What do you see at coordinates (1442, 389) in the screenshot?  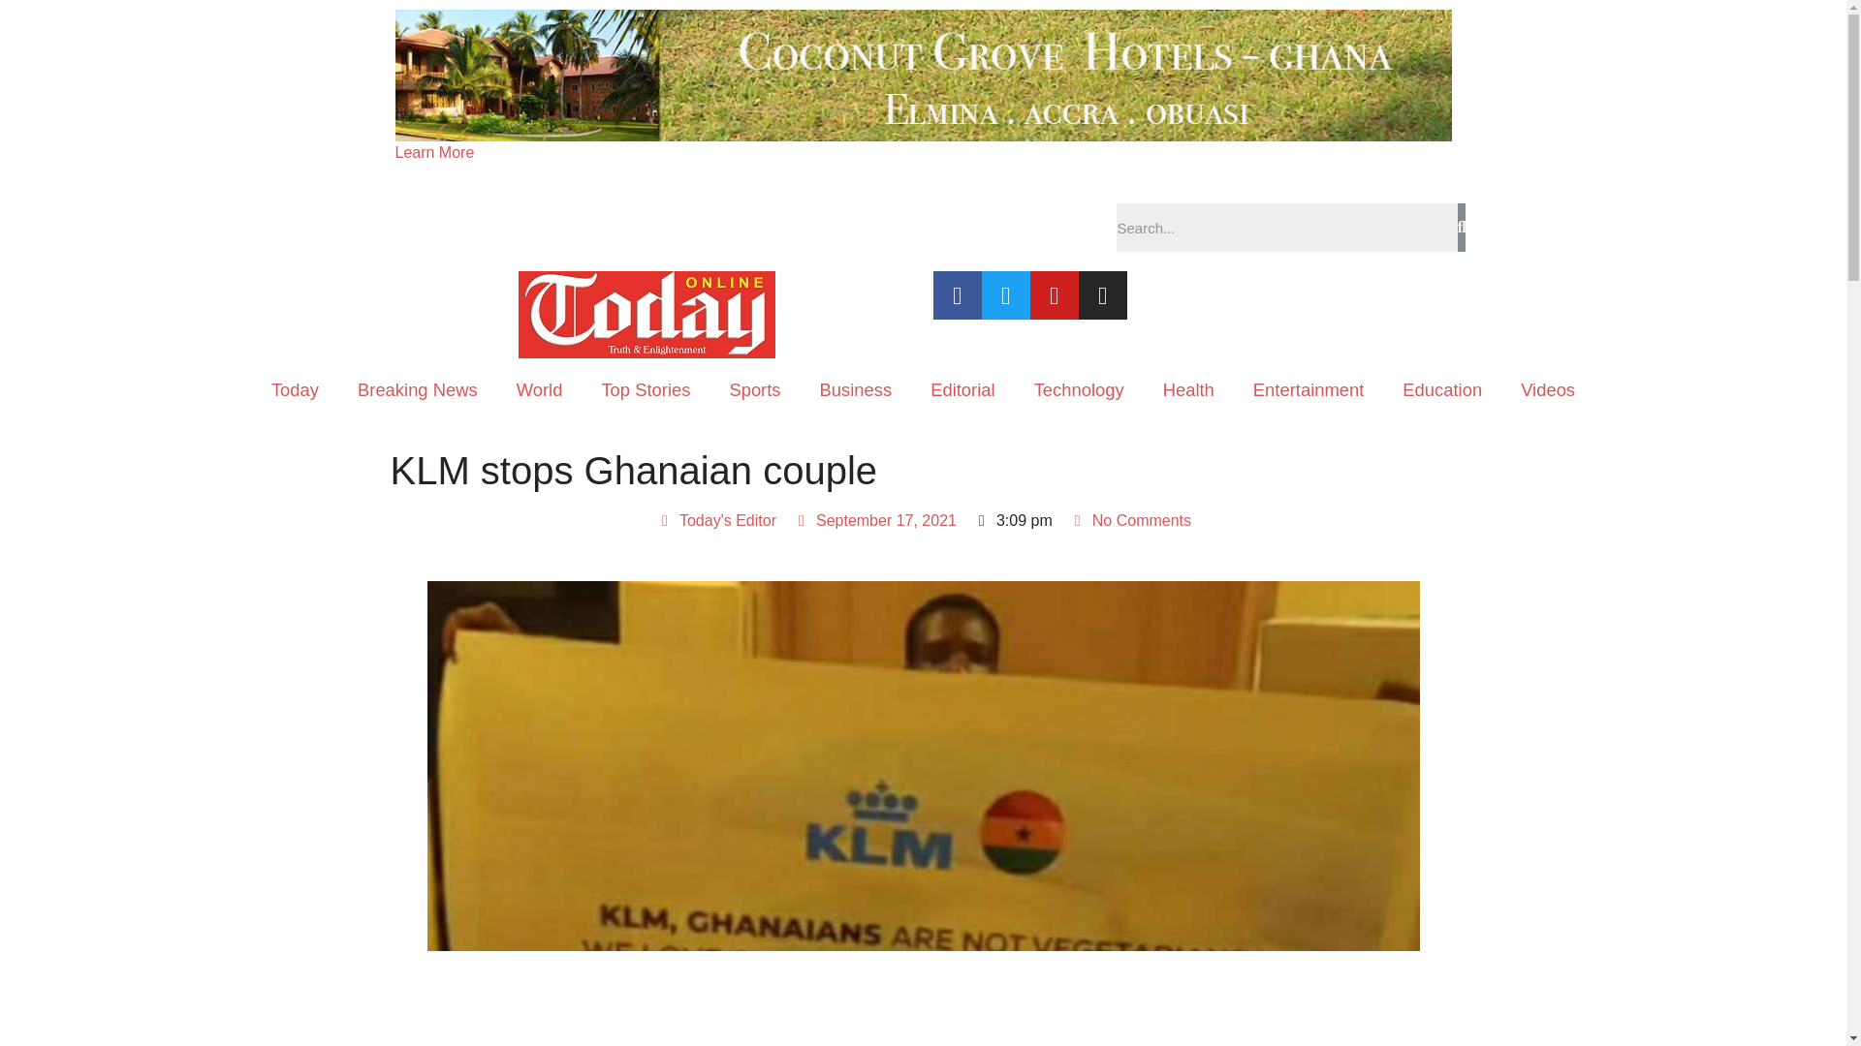 I see `Education` at bounding box center [1442, 389].